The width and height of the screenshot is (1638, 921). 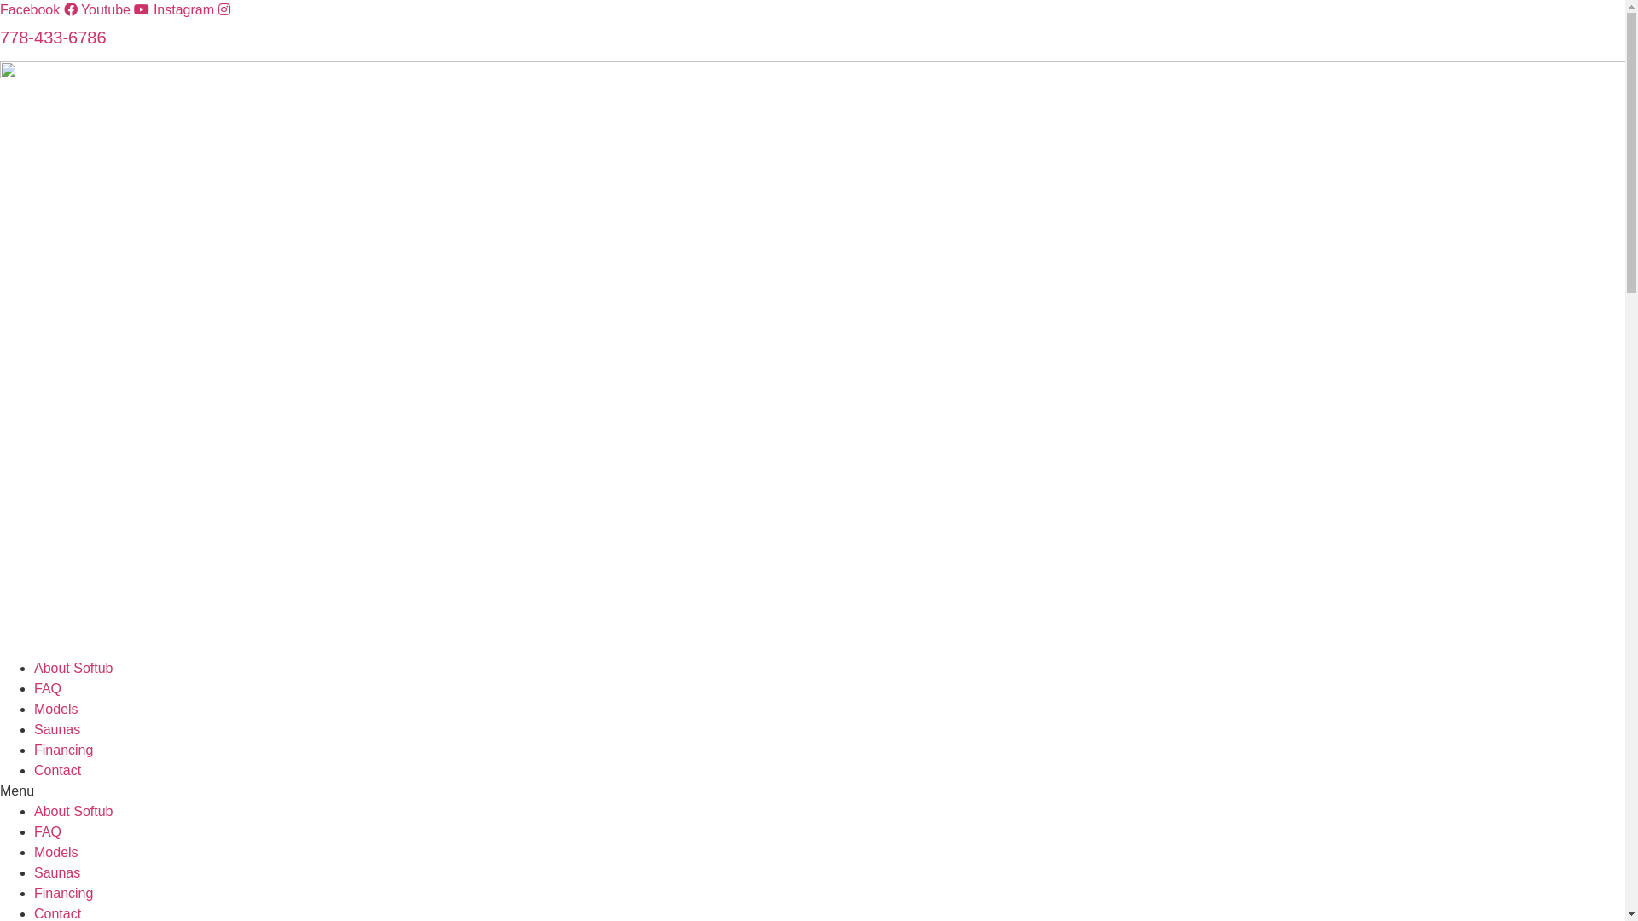 I want to click on Financing, so click(x=63, y=750).